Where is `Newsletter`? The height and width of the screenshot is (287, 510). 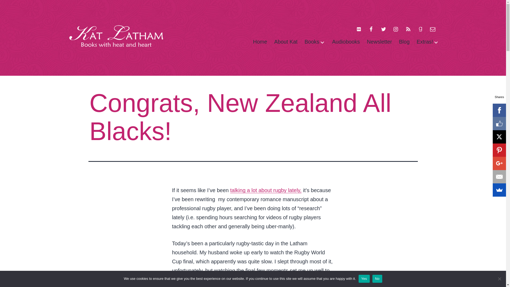 Newsletter is located at coordinates (379, 42).